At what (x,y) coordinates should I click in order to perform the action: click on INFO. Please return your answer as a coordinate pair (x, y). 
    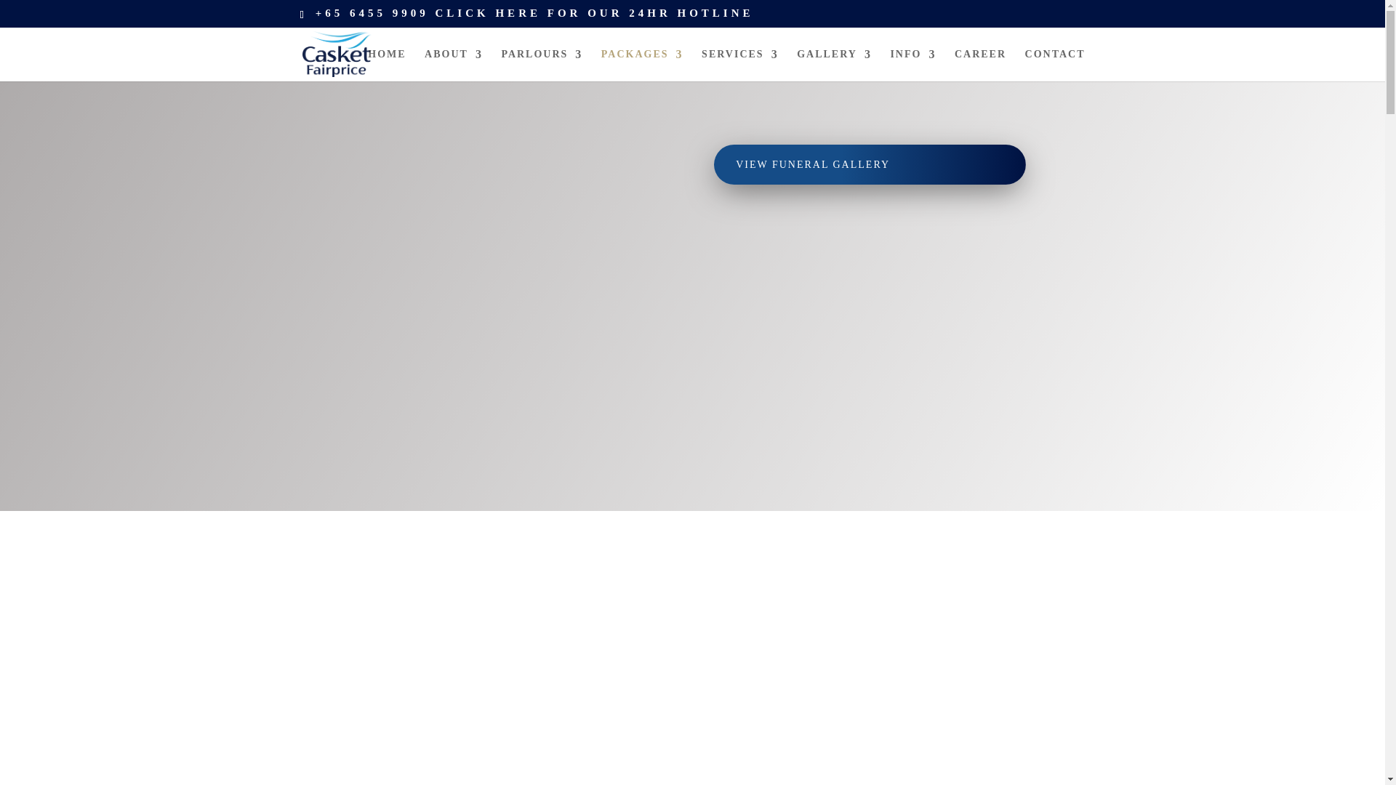
    Looking at the image, I should click on (912, 65).